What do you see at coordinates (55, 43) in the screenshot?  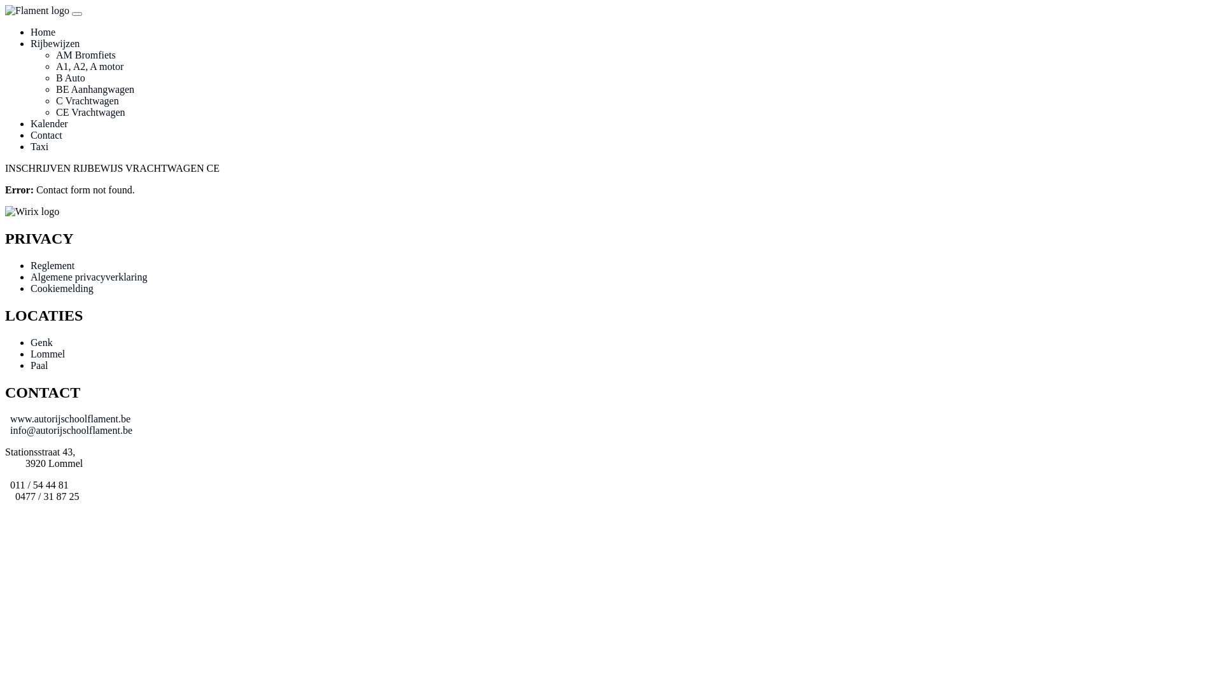 I see `Rijbewijzen` at bounding box center [55, 43].